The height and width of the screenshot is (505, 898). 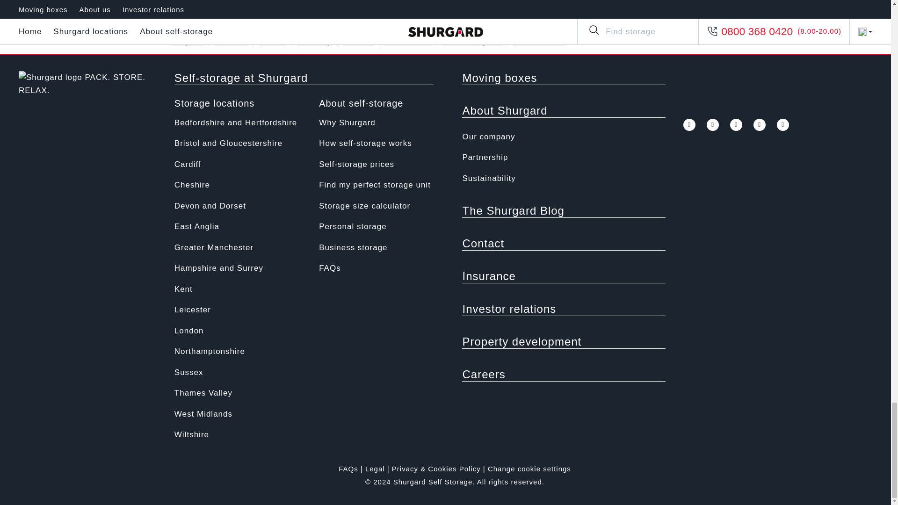 What do you see at coordinates (713, 124) in the screenshot?
I see `twitter` at bounding box center [713, 124].